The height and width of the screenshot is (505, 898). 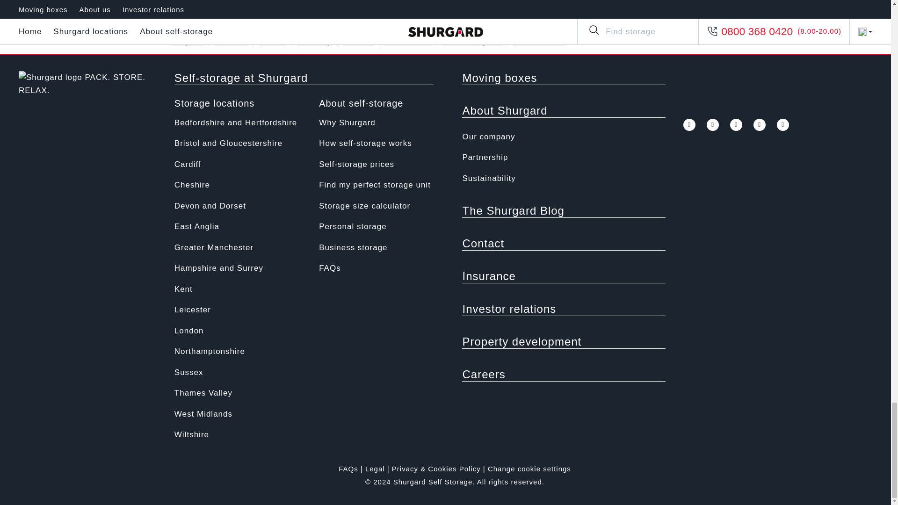 What do you see at coordinates (713, 124) in the screenshot?
I see `twitter` at bounding box center [713, 124].